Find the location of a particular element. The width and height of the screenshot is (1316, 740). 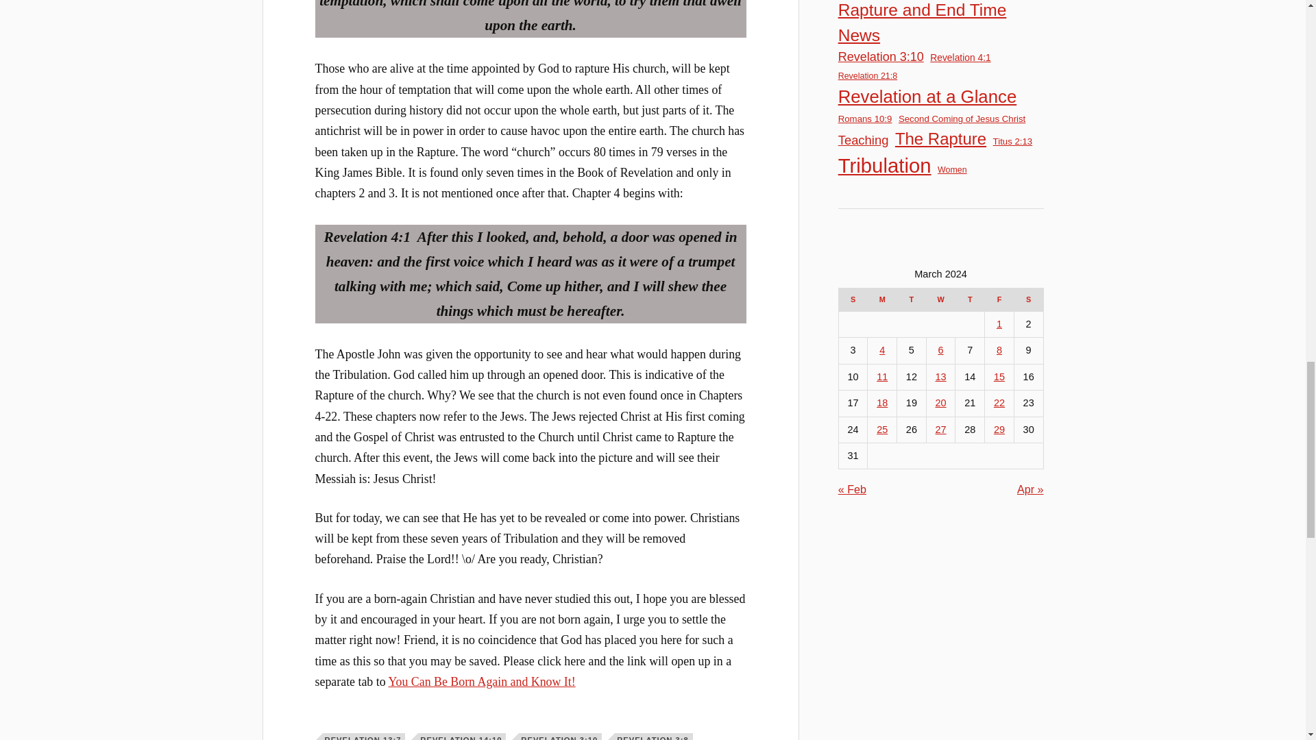

Sunday is located at coordinates (853, 299).